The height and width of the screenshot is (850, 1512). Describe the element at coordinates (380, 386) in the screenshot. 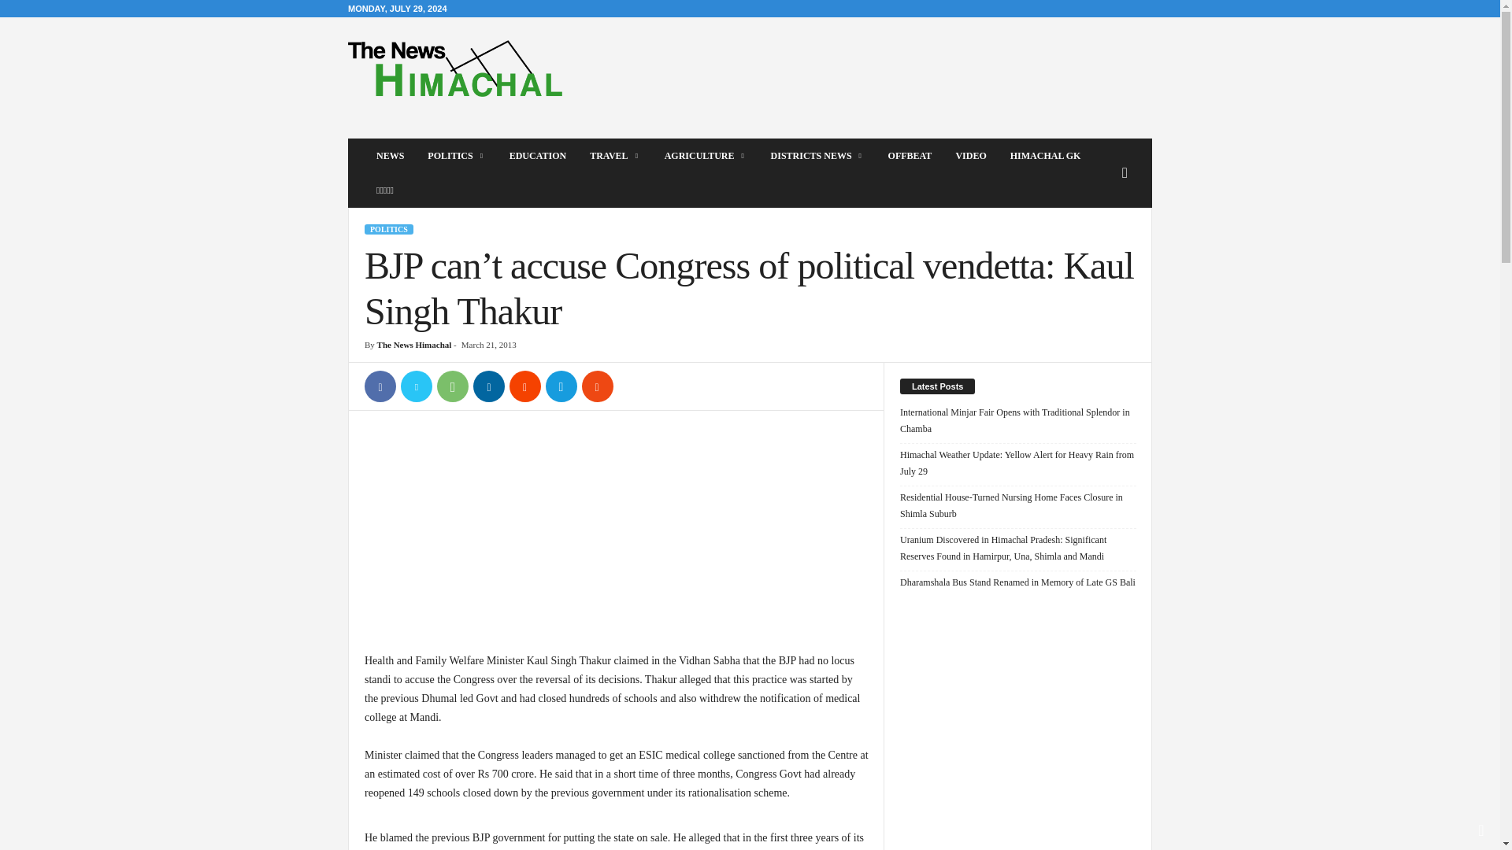

I see `Facebook` at that location.